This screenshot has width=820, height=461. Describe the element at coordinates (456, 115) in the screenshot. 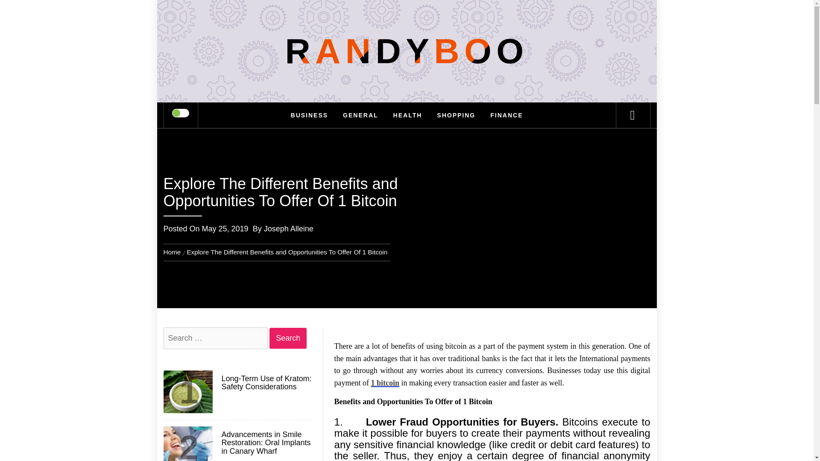

I see `SHOPPING` at that location.